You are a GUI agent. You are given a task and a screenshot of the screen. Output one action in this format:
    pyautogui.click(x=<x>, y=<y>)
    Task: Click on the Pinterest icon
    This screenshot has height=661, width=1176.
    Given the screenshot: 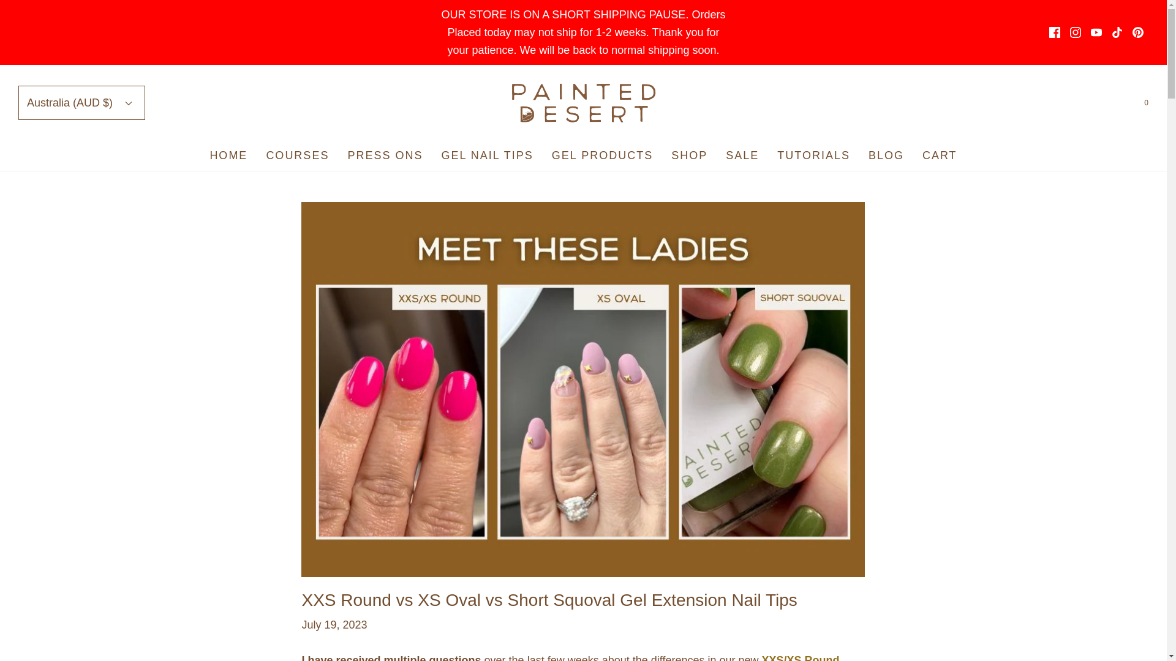 What is the action you would take?
    pyautogui.click(x=1138, y=32)
    